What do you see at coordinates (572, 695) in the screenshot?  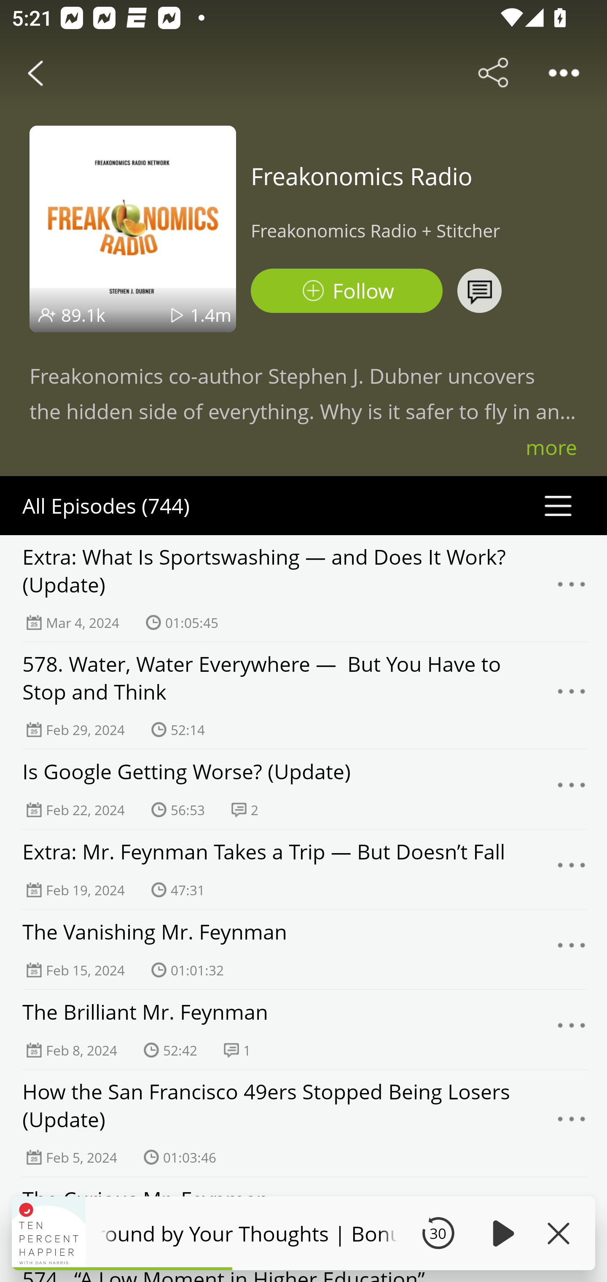 I see `Menu` at bounding box center [572, 695].